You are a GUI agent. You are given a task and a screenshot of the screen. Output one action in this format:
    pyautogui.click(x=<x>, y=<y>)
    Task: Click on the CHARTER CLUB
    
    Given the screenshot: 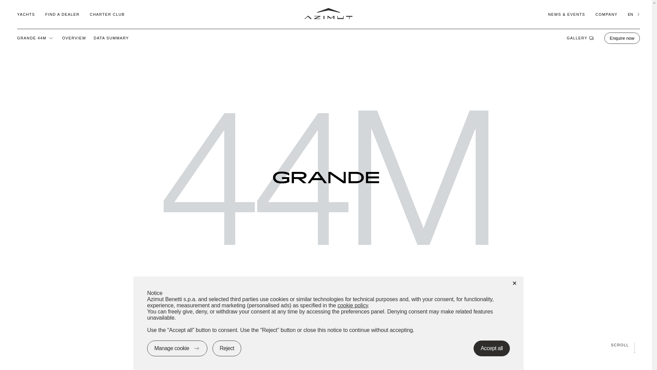 What is the action you would take?
    pyautogui.click(x=107, y=14)
    